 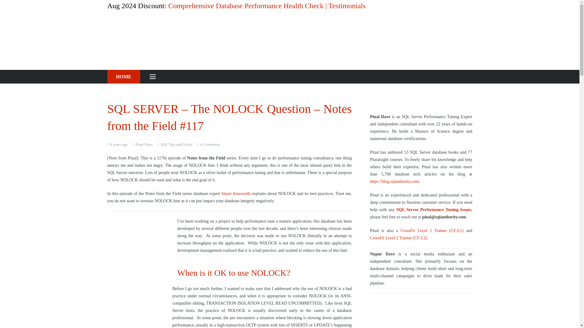 What do you see at coordinates (176, 144) in the screenshot?
I see `SQL Tips and Tricks` at bounding box center [176, 144].